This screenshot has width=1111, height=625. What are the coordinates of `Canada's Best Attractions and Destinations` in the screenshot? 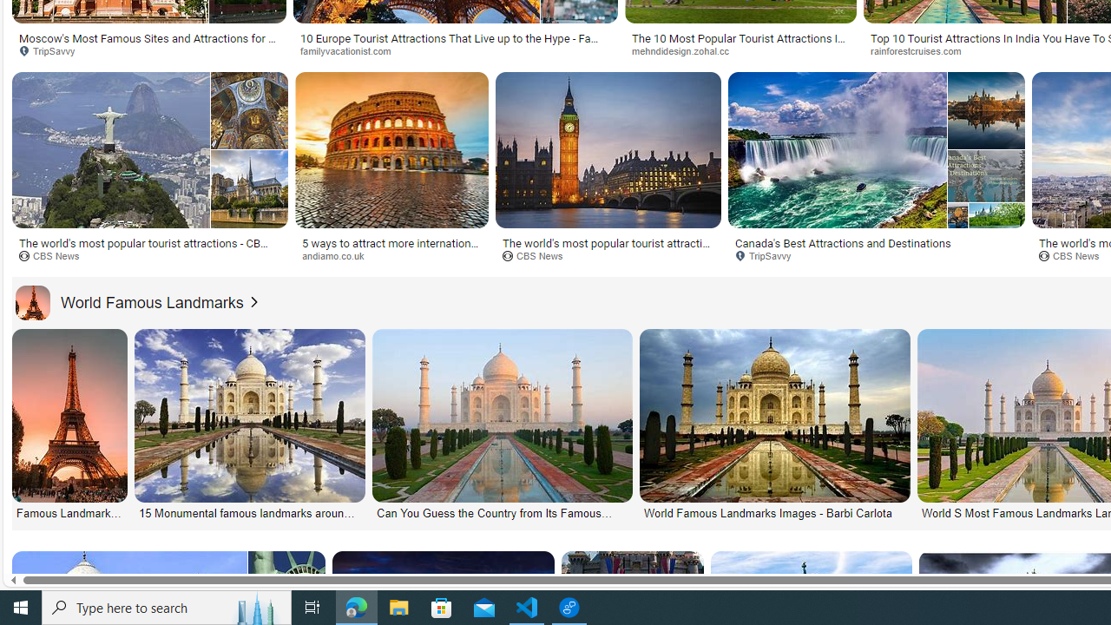 It's located at (843, 242).